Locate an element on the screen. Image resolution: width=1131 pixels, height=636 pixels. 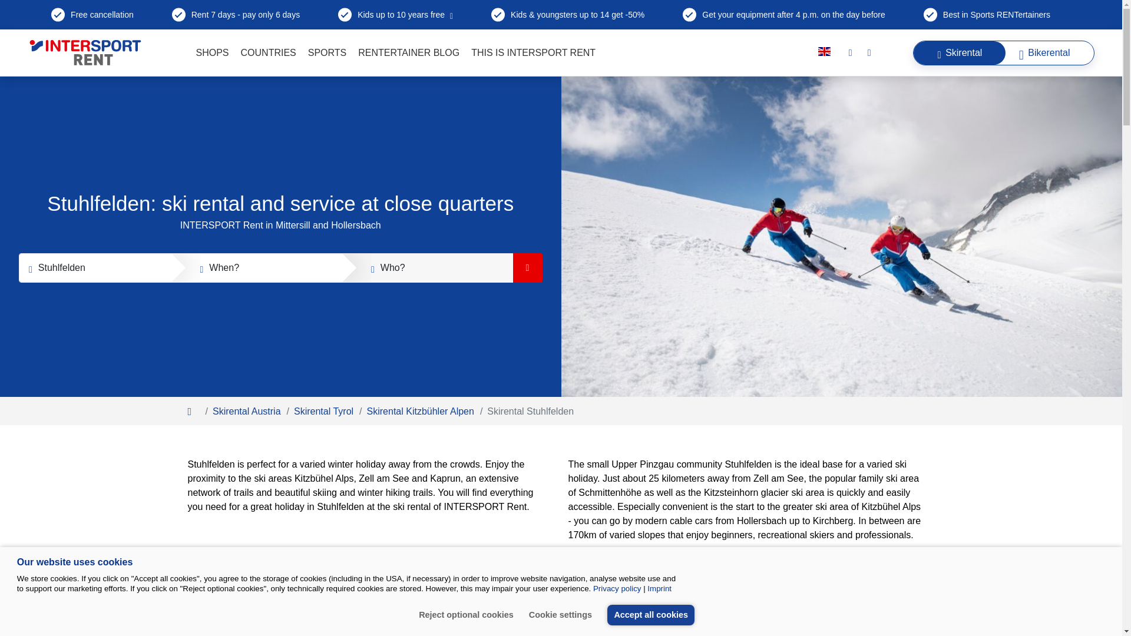
Reject optional cookies is located at coordinates (469, 615).